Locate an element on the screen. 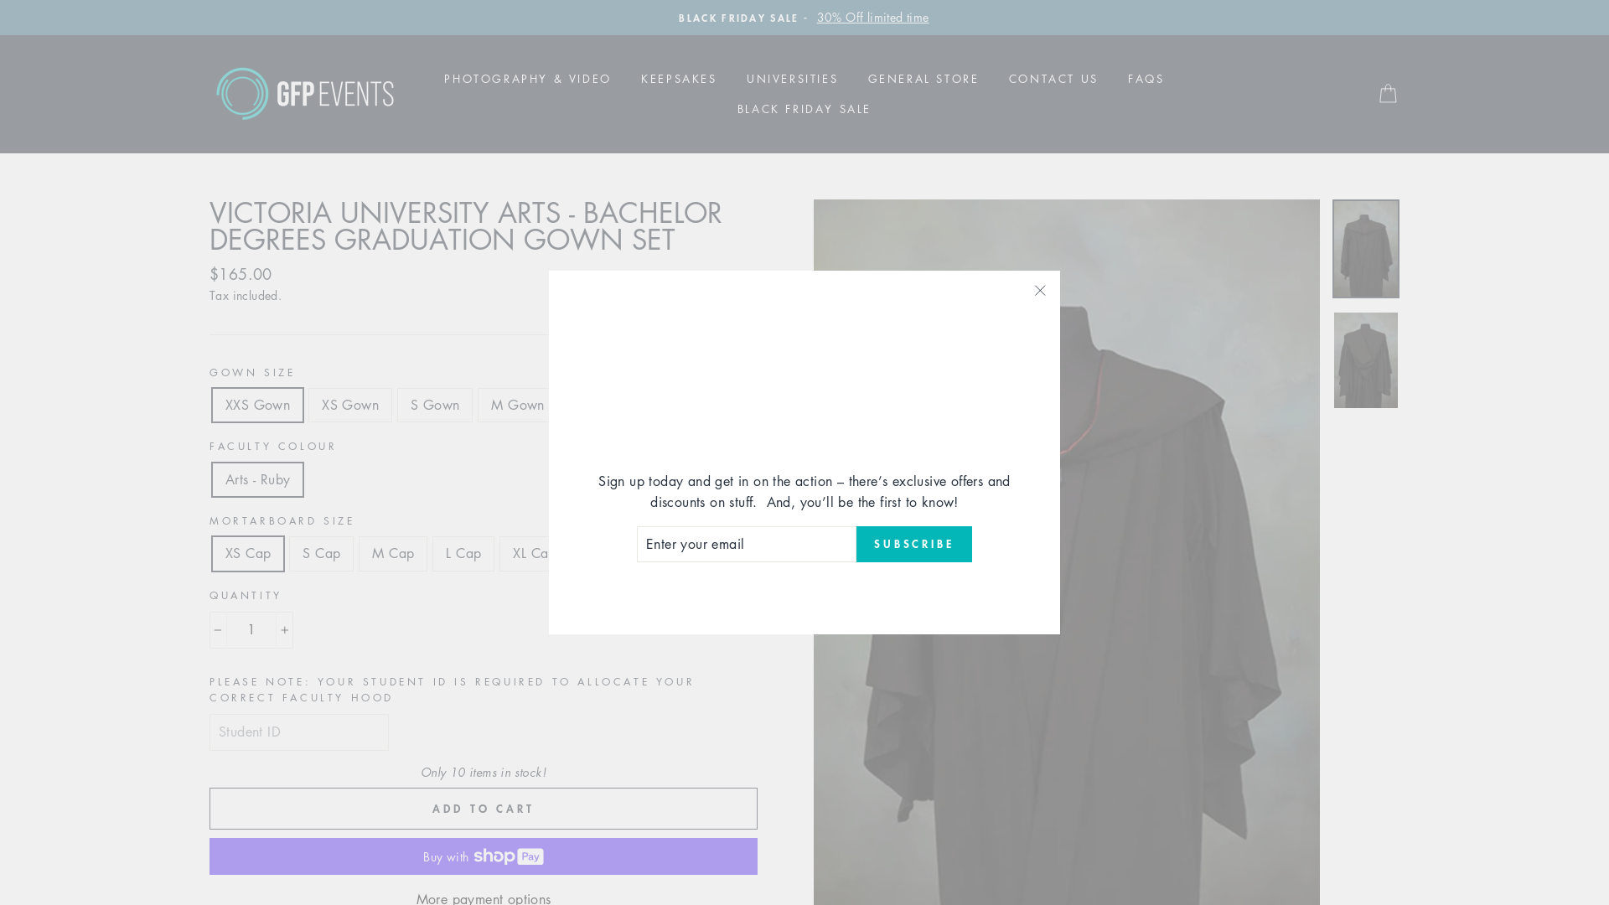 This screenshot has height=905, width=1609. ADD TO CART is located at coordinates (484, 809).